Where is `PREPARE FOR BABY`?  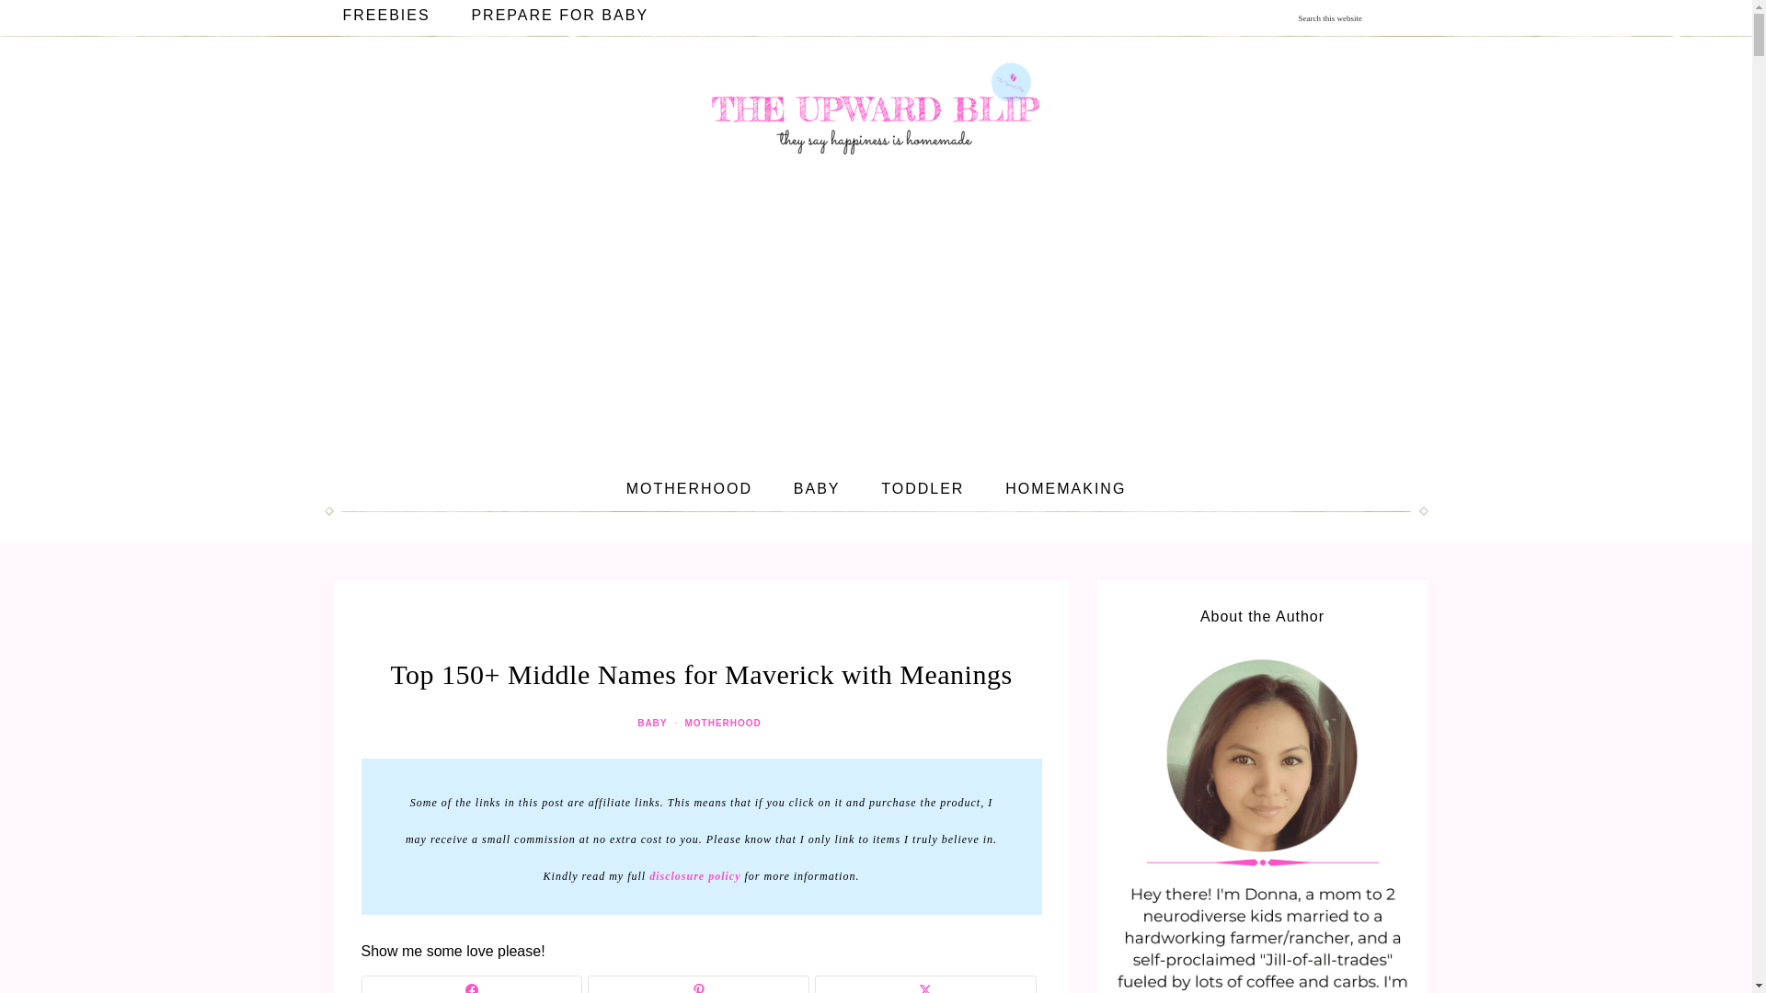 PREPARE FOR BABY is located at coordinates (559, 15).